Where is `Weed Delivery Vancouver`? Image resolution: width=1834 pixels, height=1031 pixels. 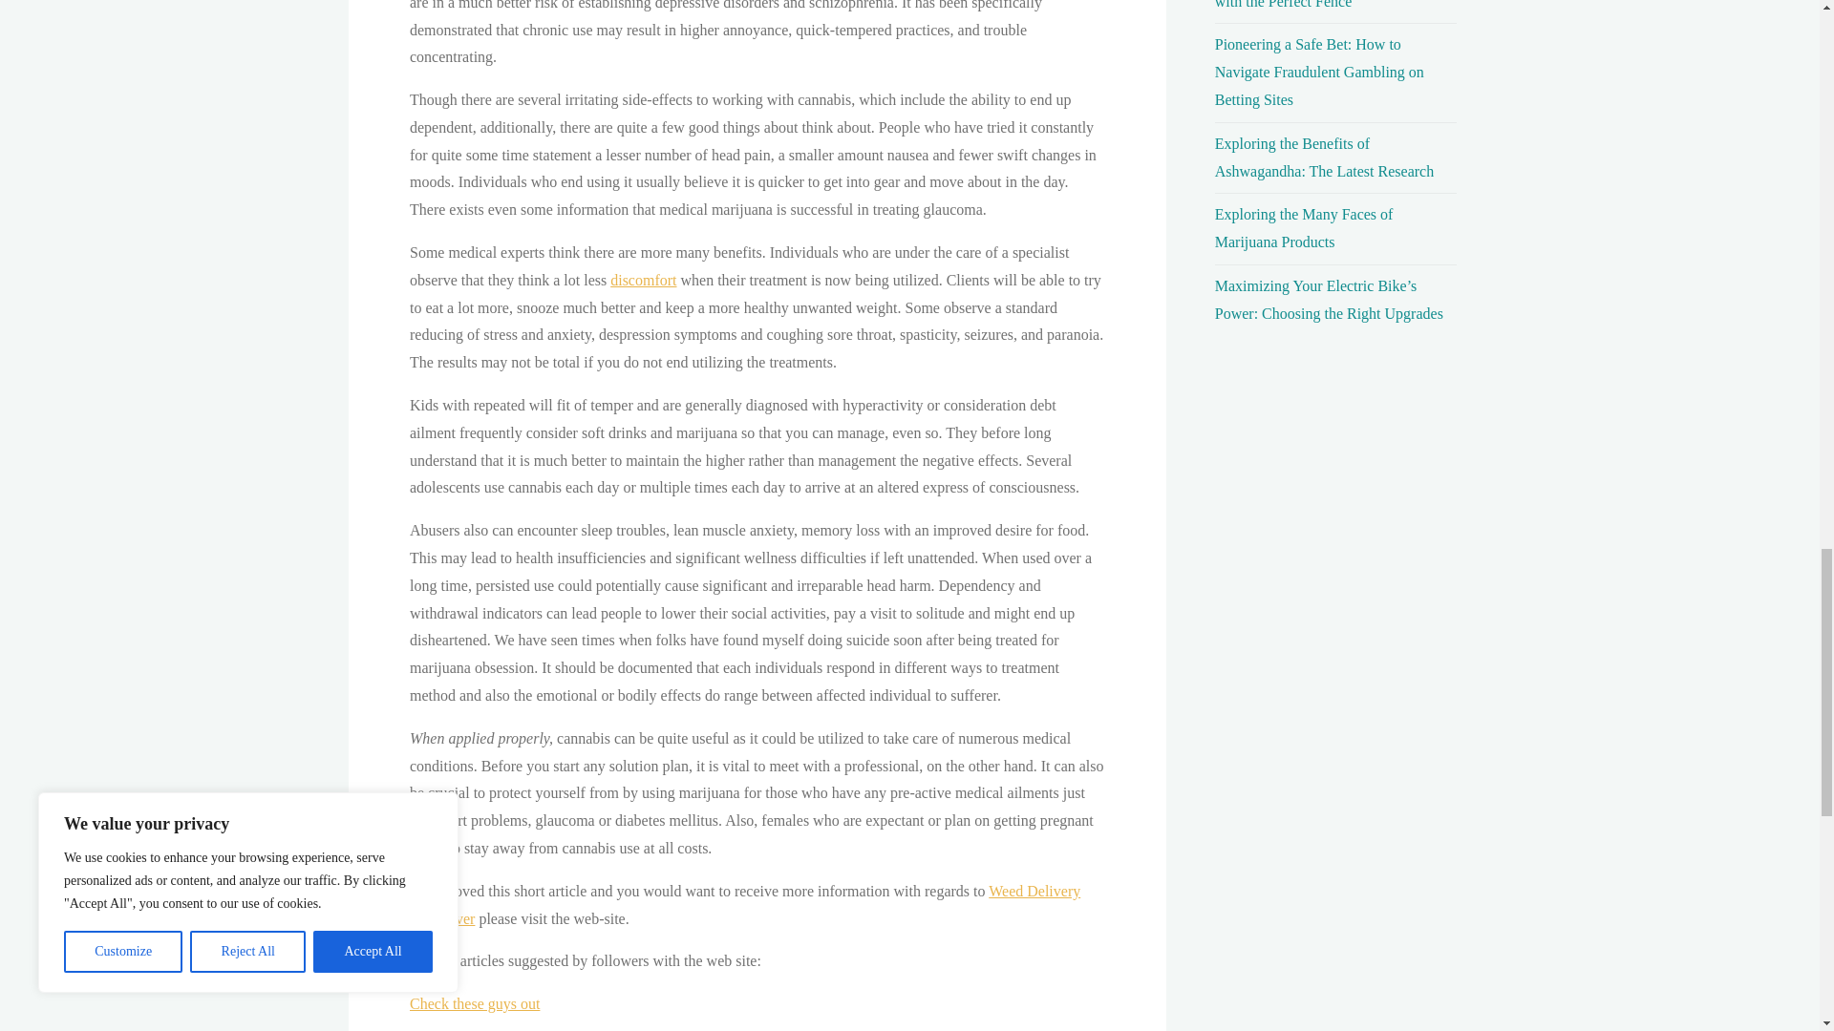 Weed Delivery Vancouver is located at coordinates (744, 904).